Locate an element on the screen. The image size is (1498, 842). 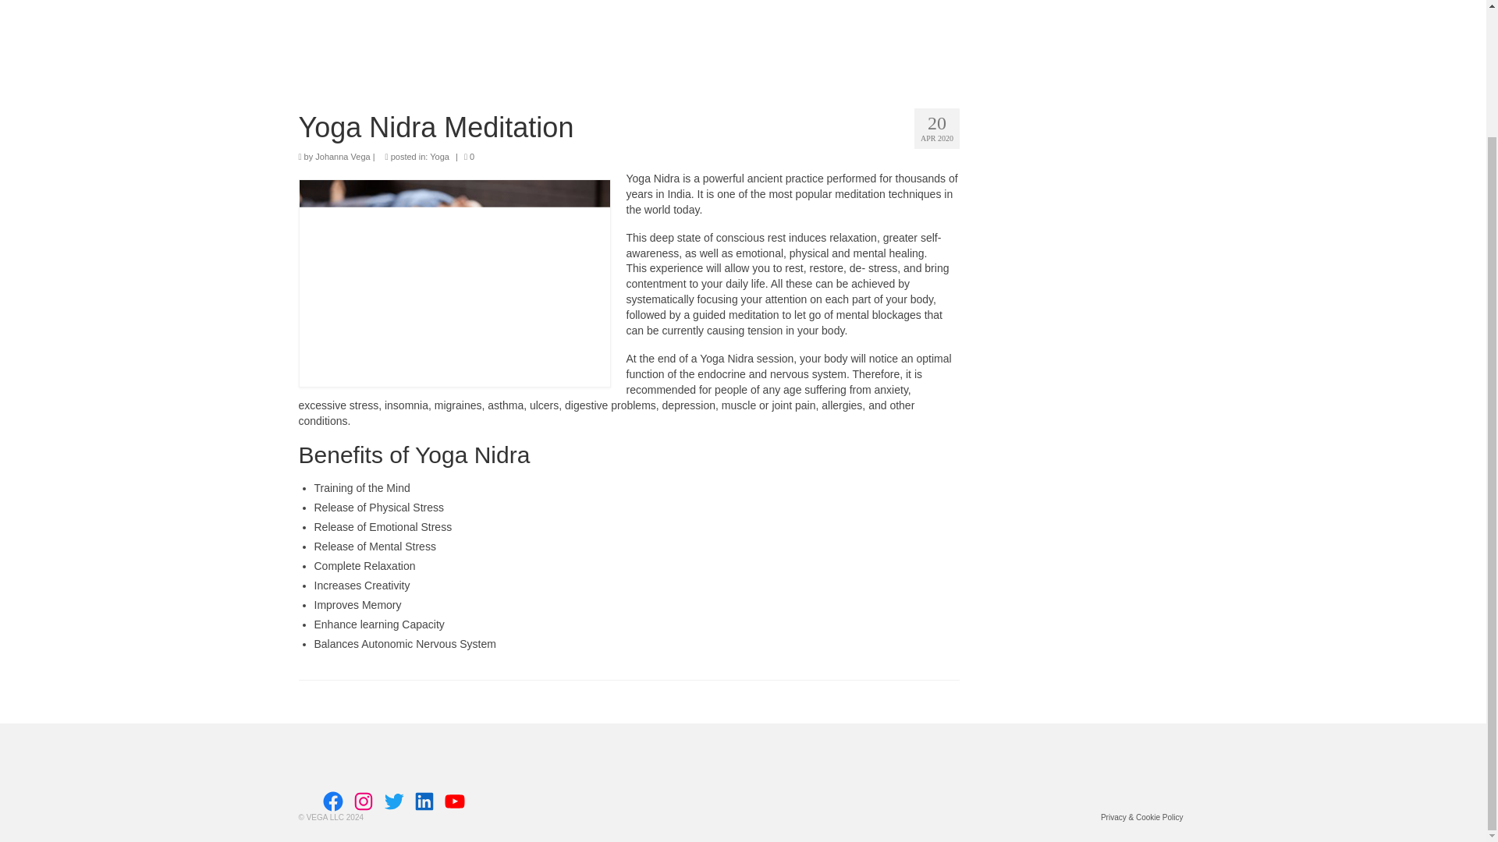
Twitter is located at coordinates (393, 801).